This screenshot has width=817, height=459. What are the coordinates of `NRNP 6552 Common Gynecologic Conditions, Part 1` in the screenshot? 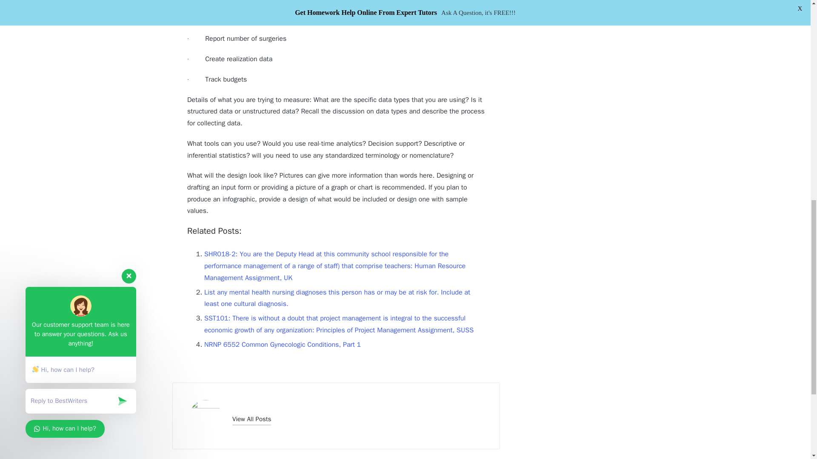 It's located at (283, 344).